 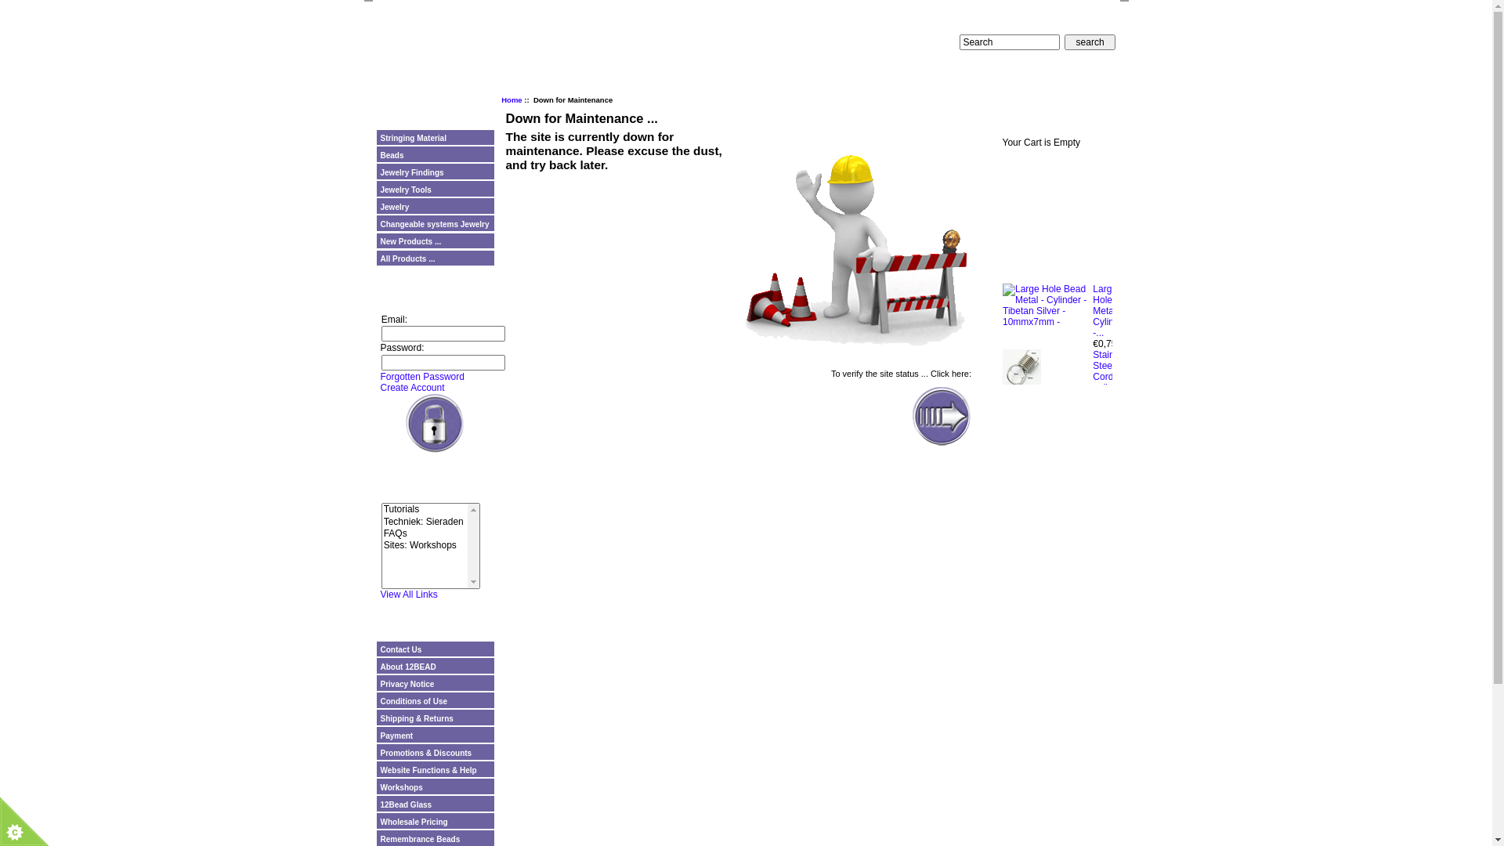 What do you see at coordinates (180, 807) in the screenshot?
I see `about this tool` at bounding box center [180, 807].